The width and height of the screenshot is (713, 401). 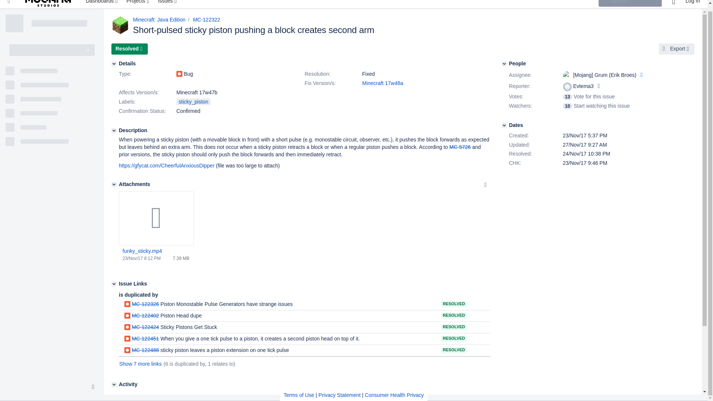 What do you see at coordinates (299, 388) in the screenshot?
I see `Terms of Use` at bounding box center [299, 388].